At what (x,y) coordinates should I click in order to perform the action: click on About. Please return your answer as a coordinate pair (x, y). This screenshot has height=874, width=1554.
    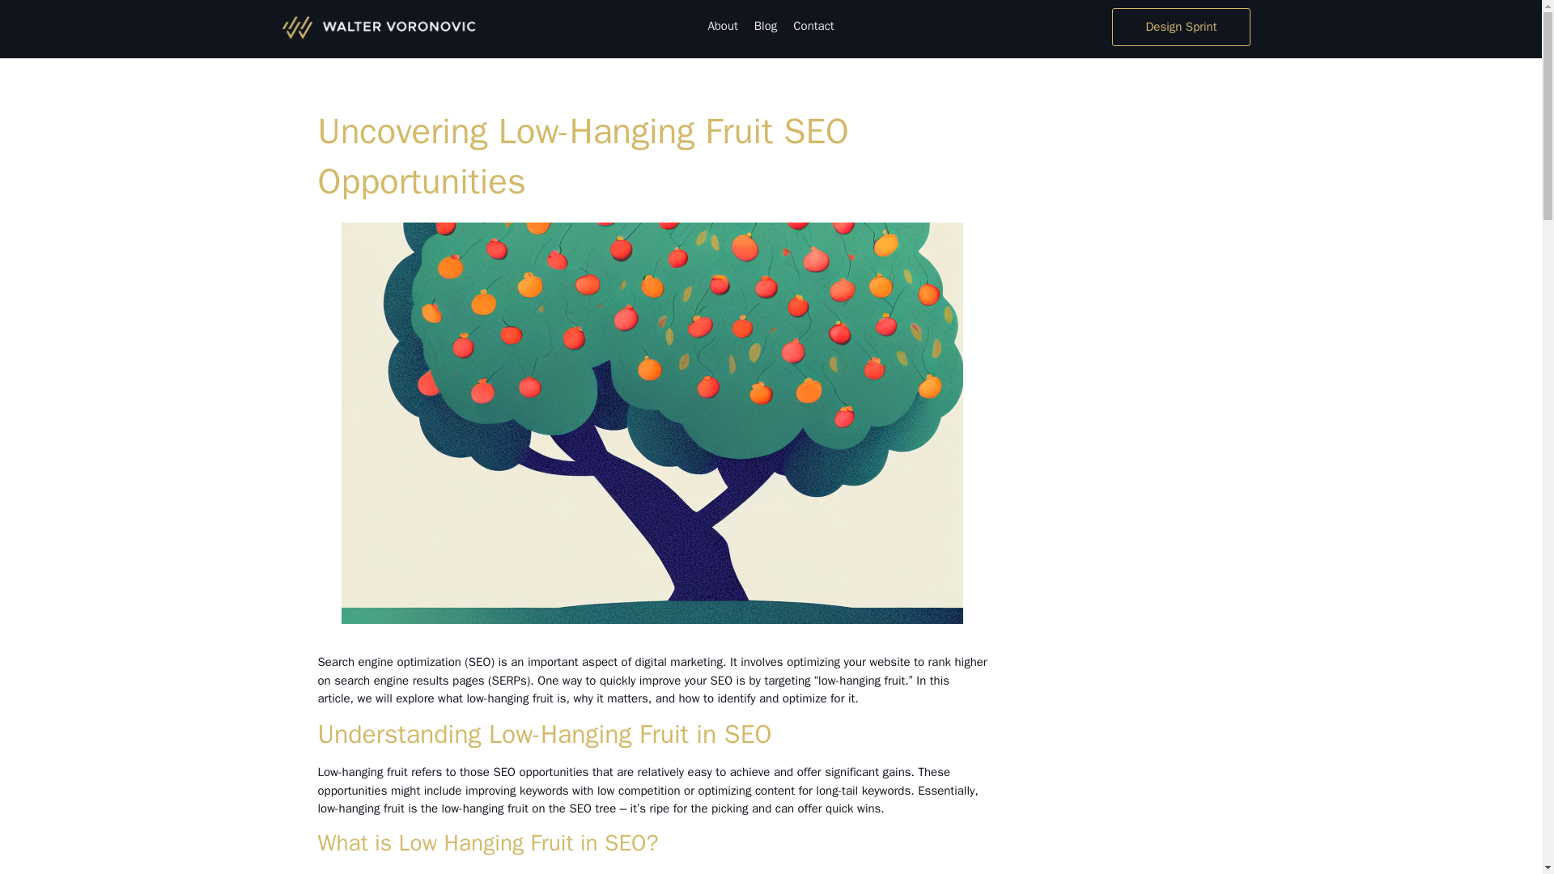
    Looking at the image, I should click on (722, 26).